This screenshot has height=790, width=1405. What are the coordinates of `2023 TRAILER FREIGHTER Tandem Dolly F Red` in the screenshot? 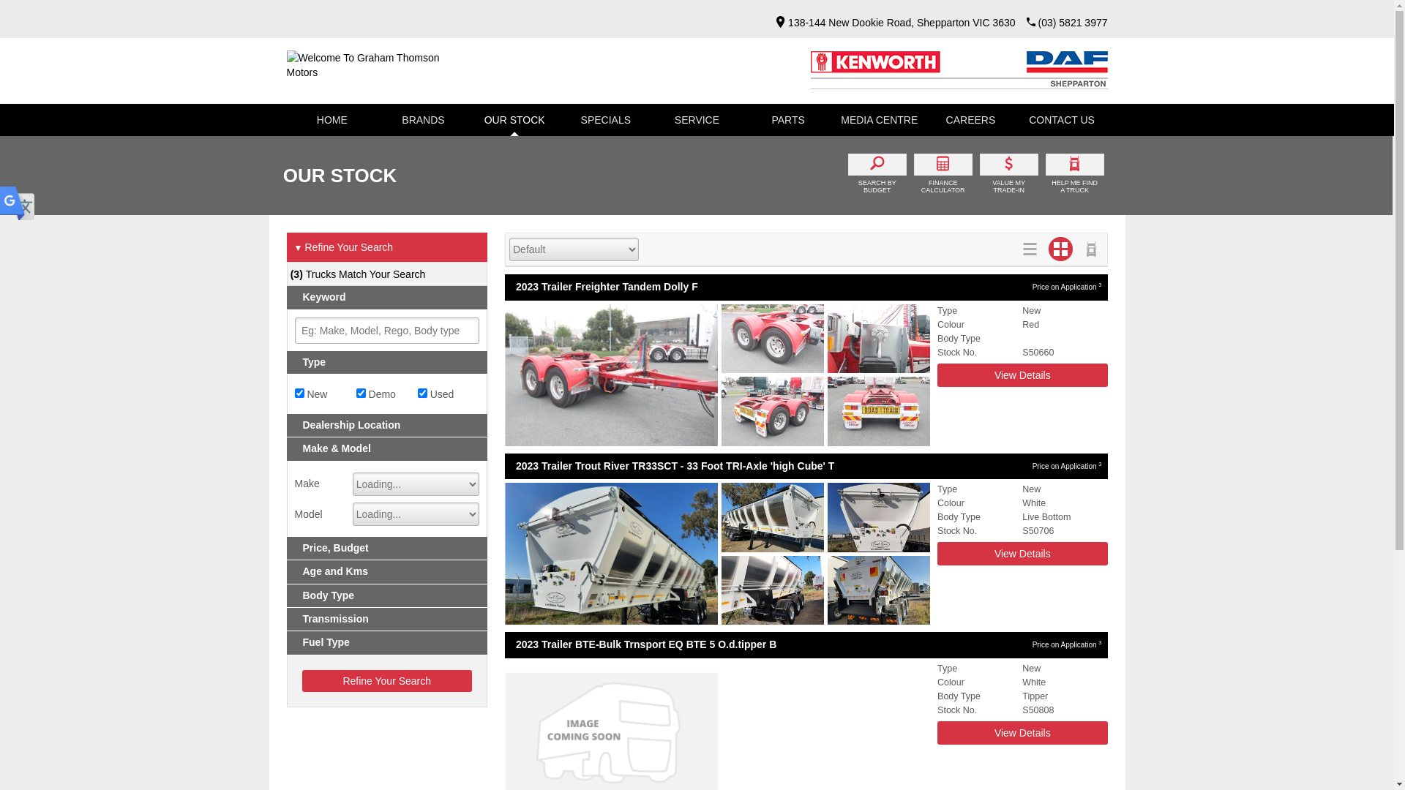 It's located at (717, 375).